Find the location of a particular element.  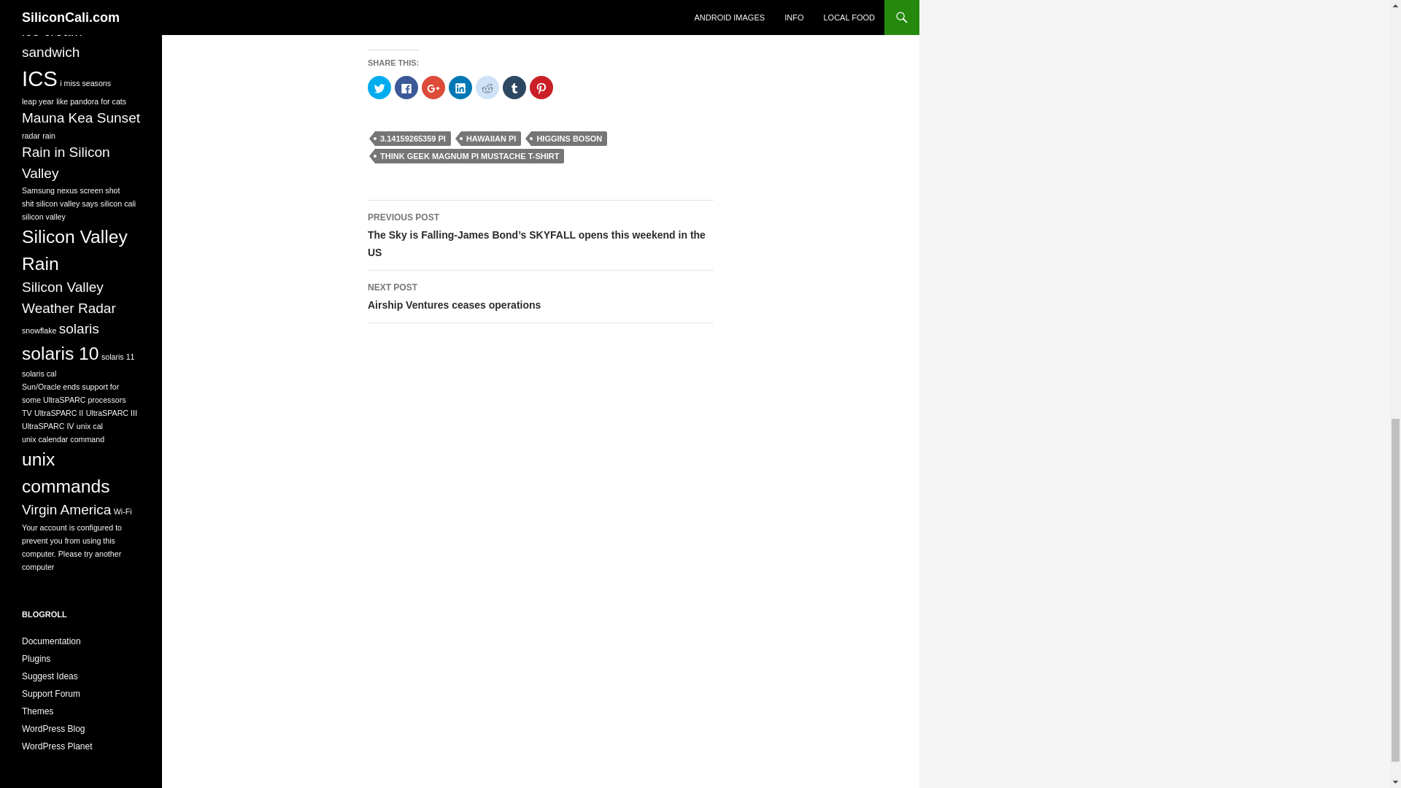

Click to share on Reddit is located at coordinates (487, 88).